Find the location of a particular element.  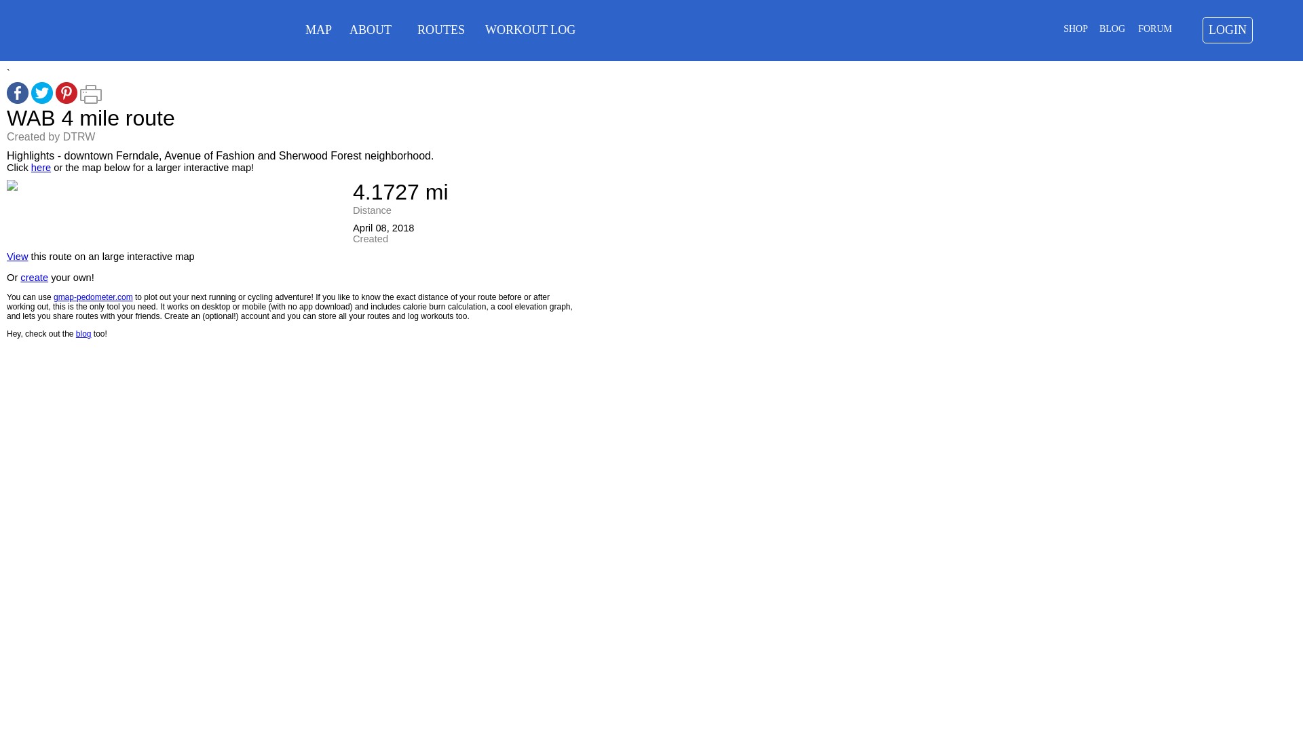

BLOG is located at coordinates (1112, 29).